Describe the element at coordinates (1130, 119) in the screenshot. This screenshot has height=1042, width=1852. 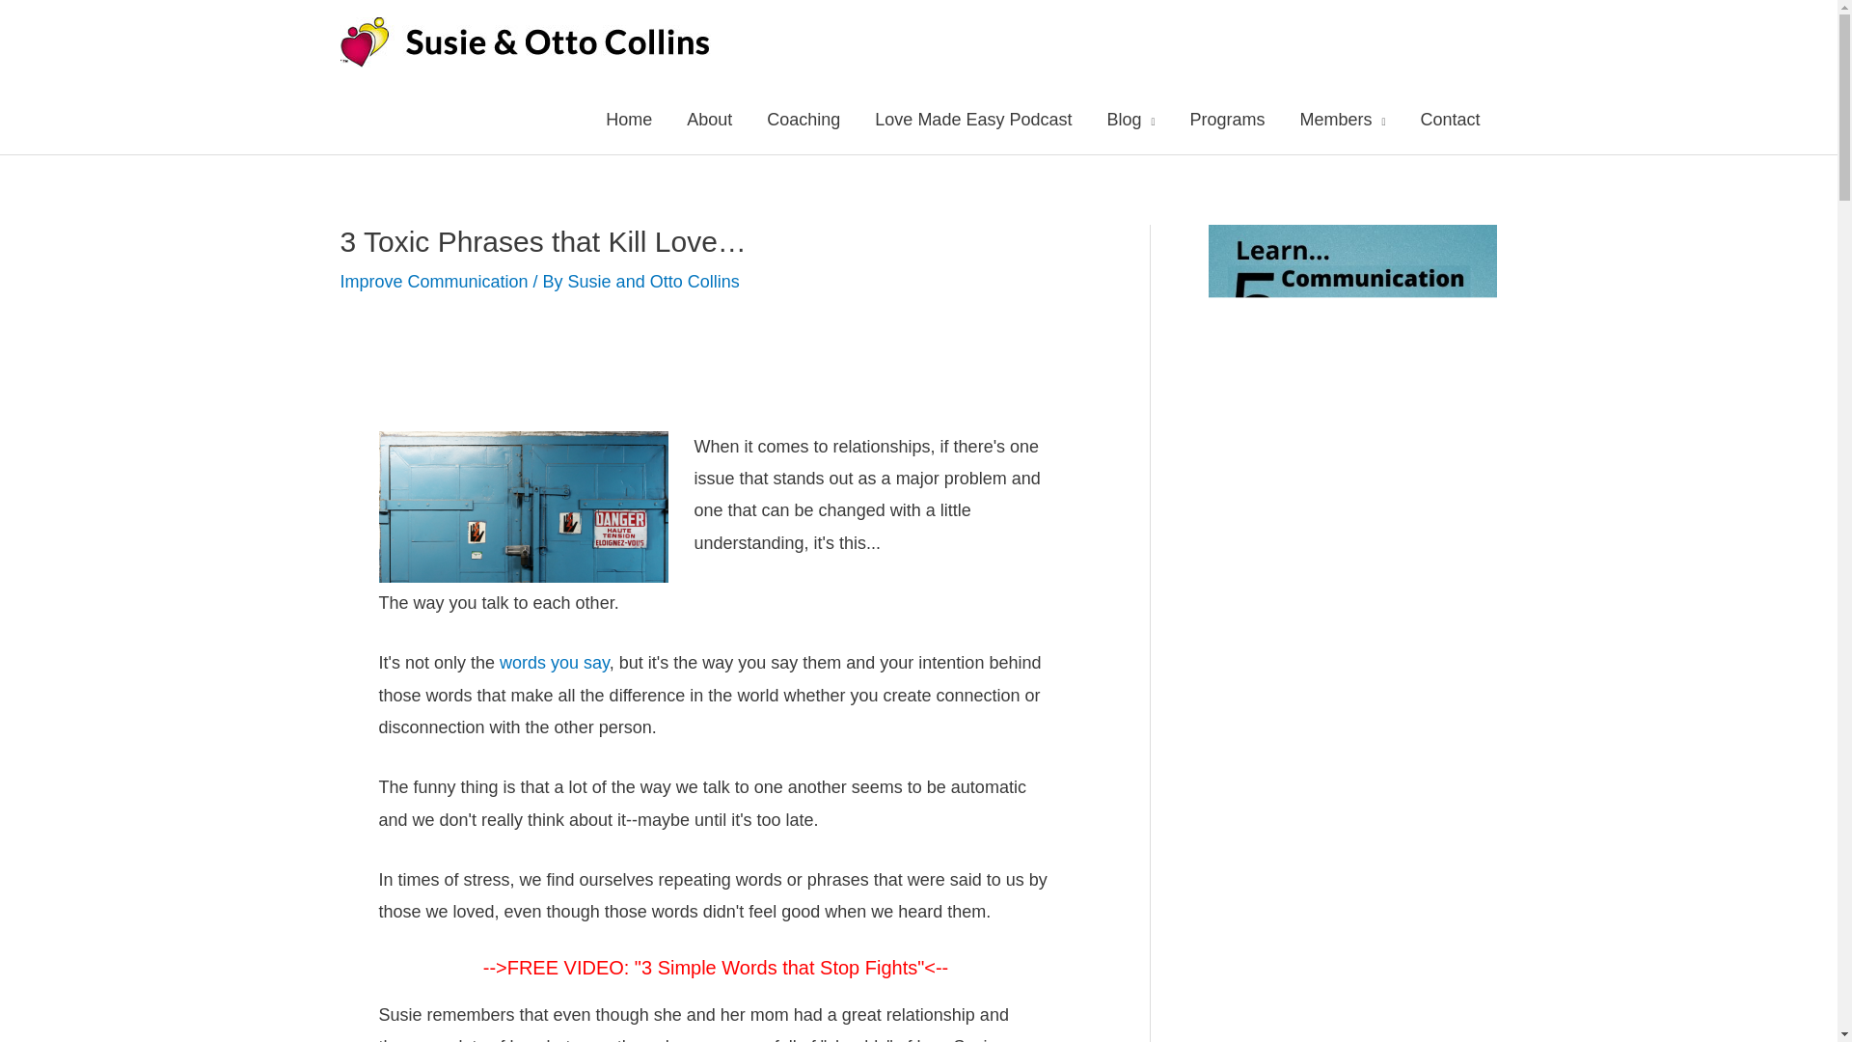
I see `Blog` at that location.